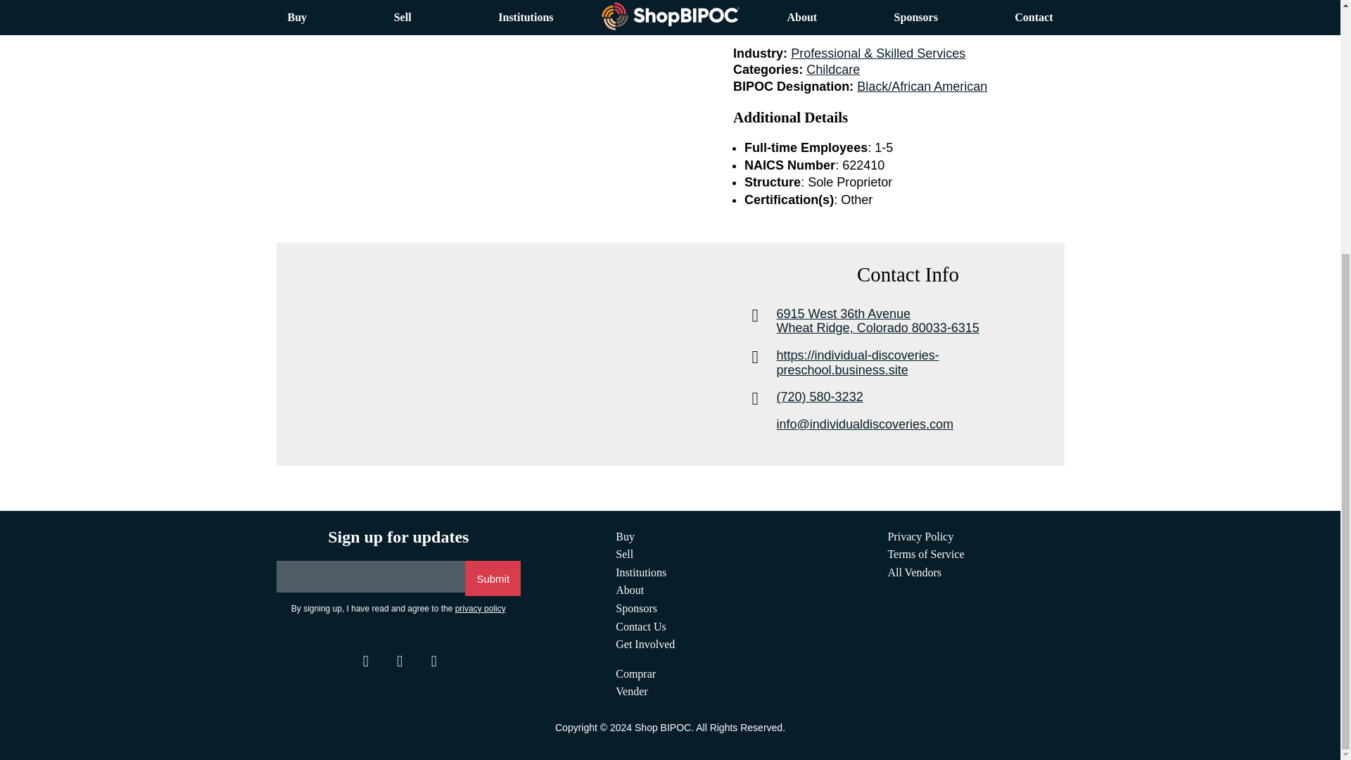 This screenshot has height=760, width=1351. Describe the element at coordinates (433, 661) in the screenshot. I see `Comprar` at that location.